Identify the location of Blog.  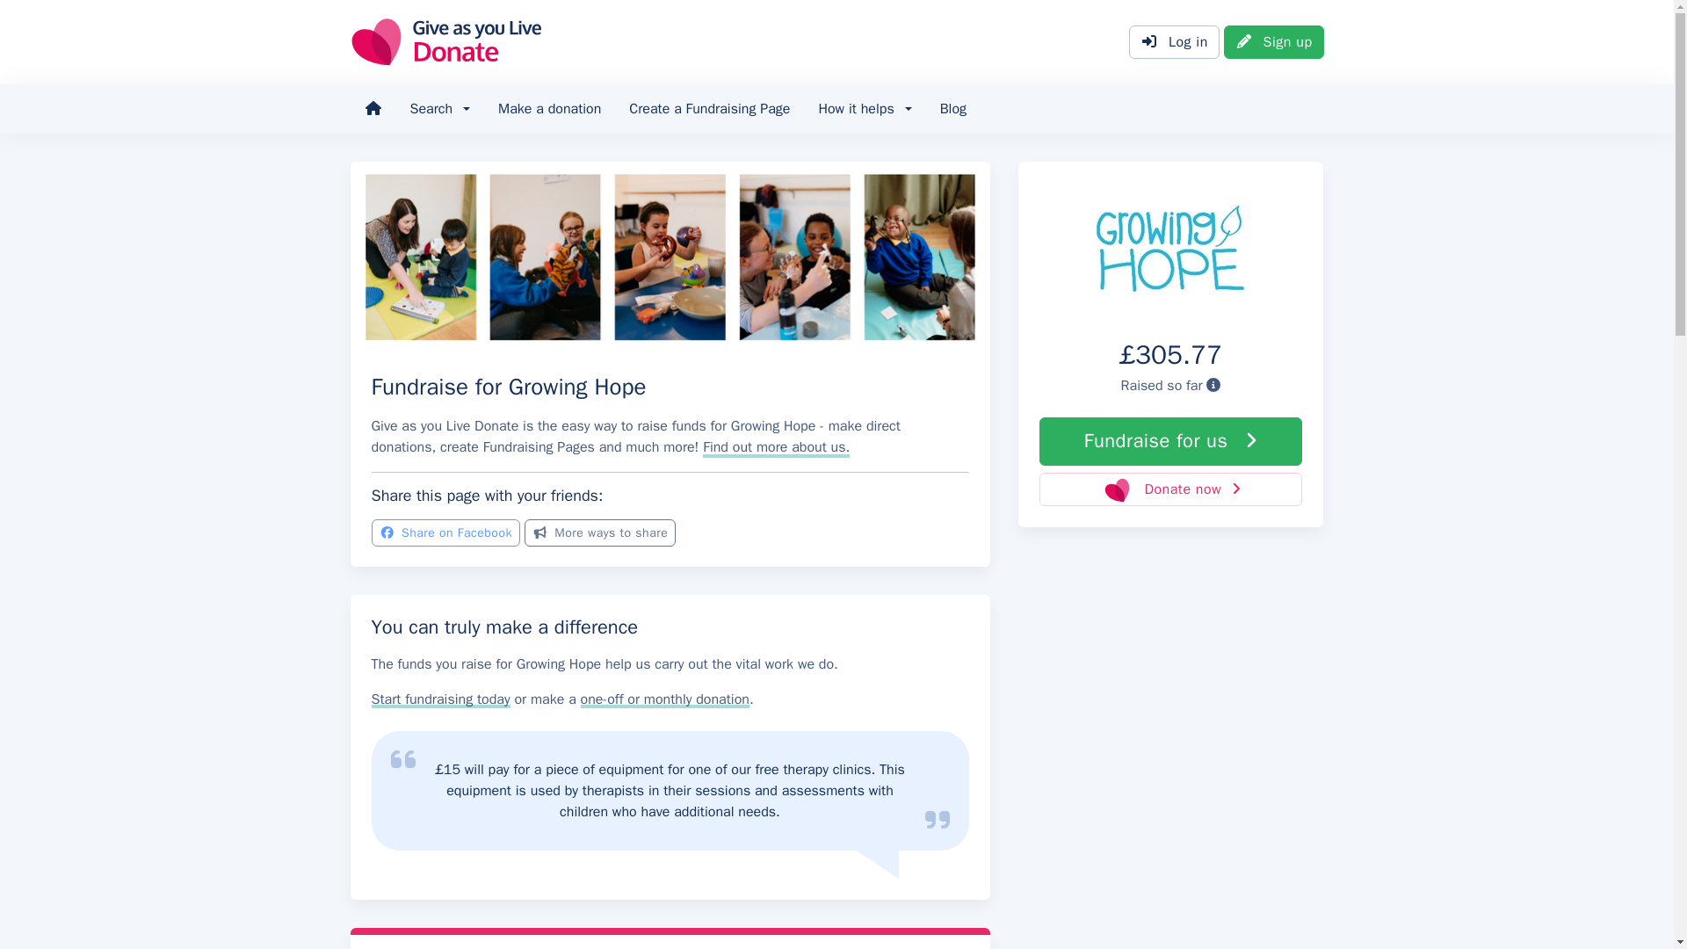
(952, 109).